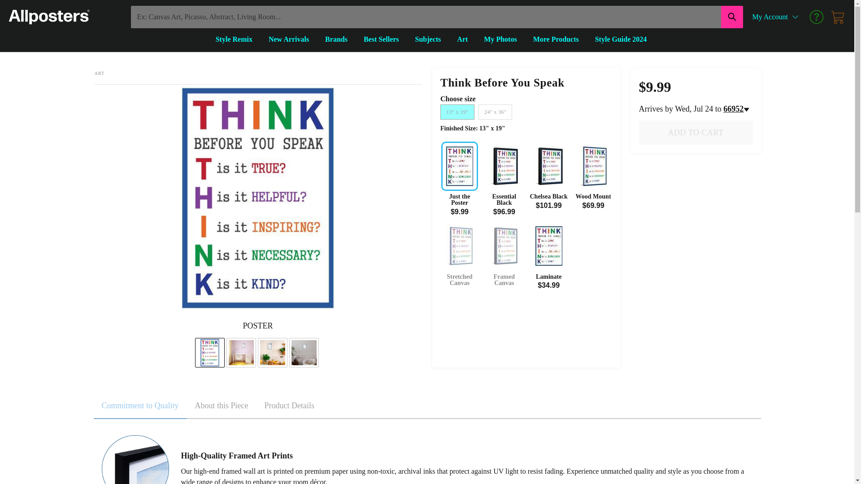 Image resolution: width=861 pixels, height=484 pixels. What do you see at coordinates (463, 39) in the screenshot?
I see `Art` at bounding box center [463, 39].